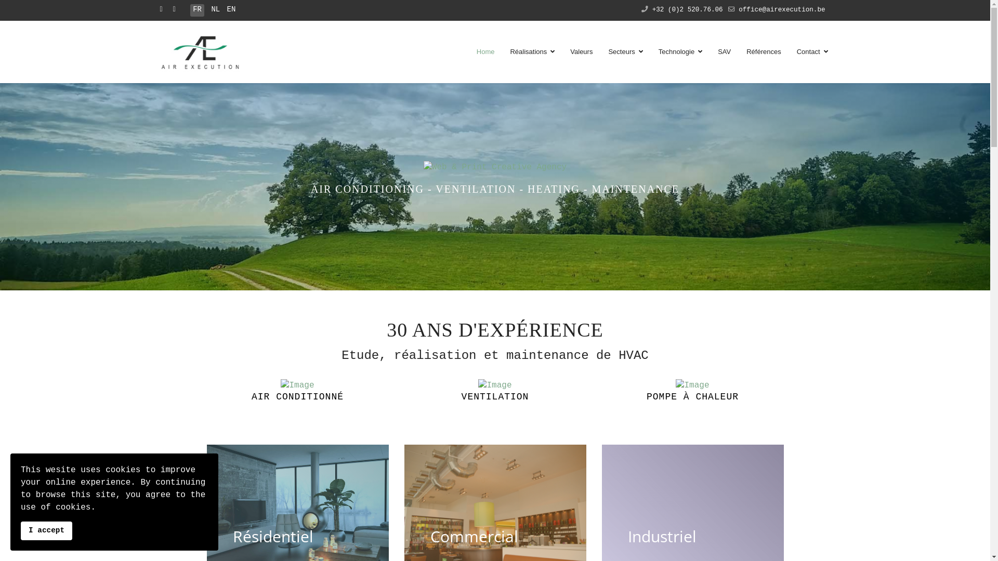 This screenshot has height=561, width=998. I want to click on NL, so click(215, 9).